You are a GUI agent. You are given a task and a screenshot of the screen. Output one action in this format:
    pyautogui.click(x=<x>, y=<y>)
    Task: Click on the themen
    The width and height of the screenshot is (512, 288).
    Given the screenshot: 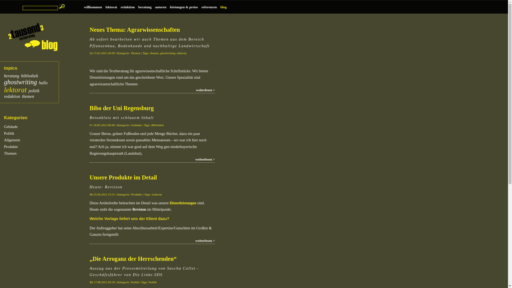 What is the action you would take?
    pyautogui.click(x=28, y=97)
    